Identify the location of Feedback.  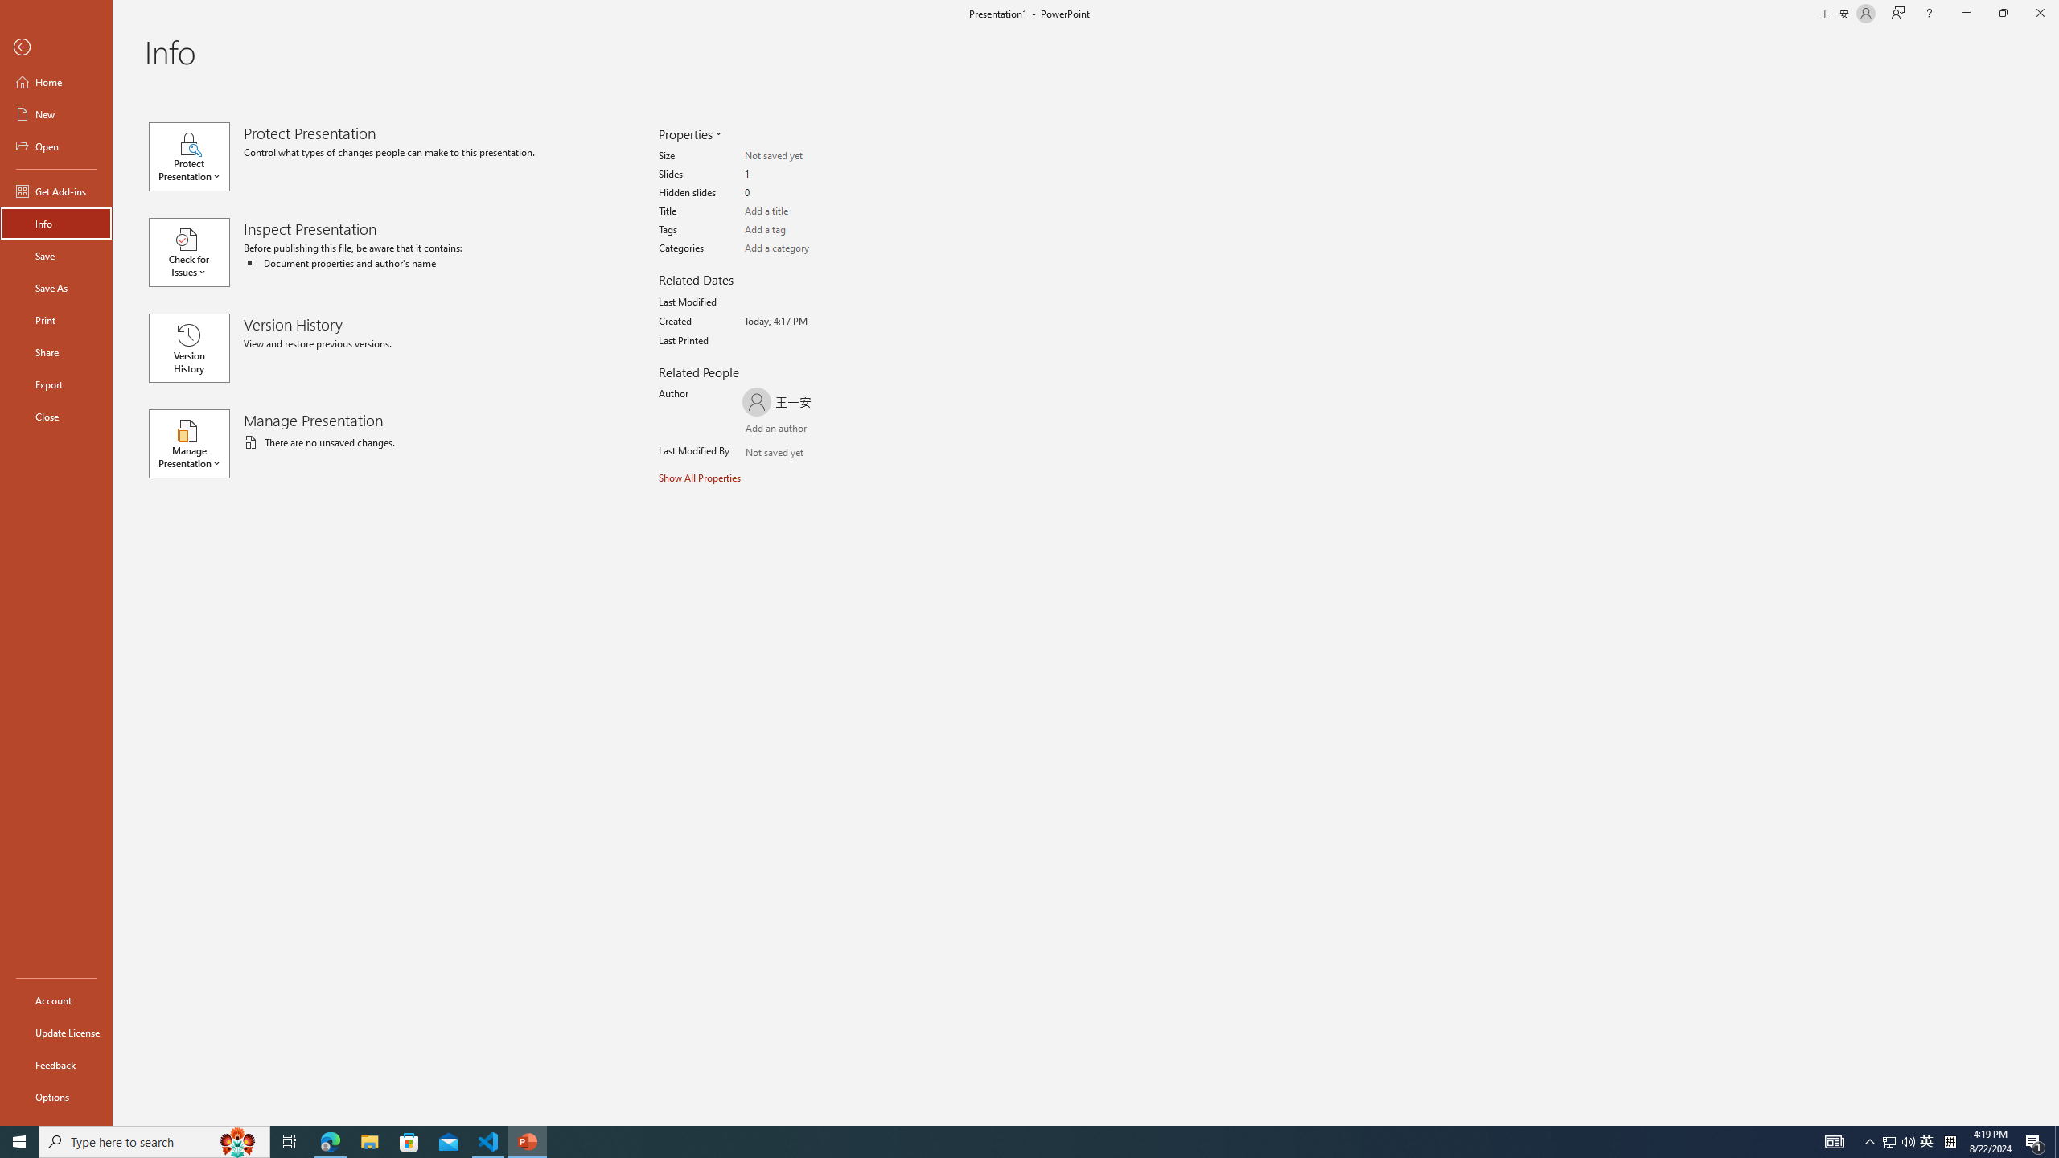
(56, 1065).